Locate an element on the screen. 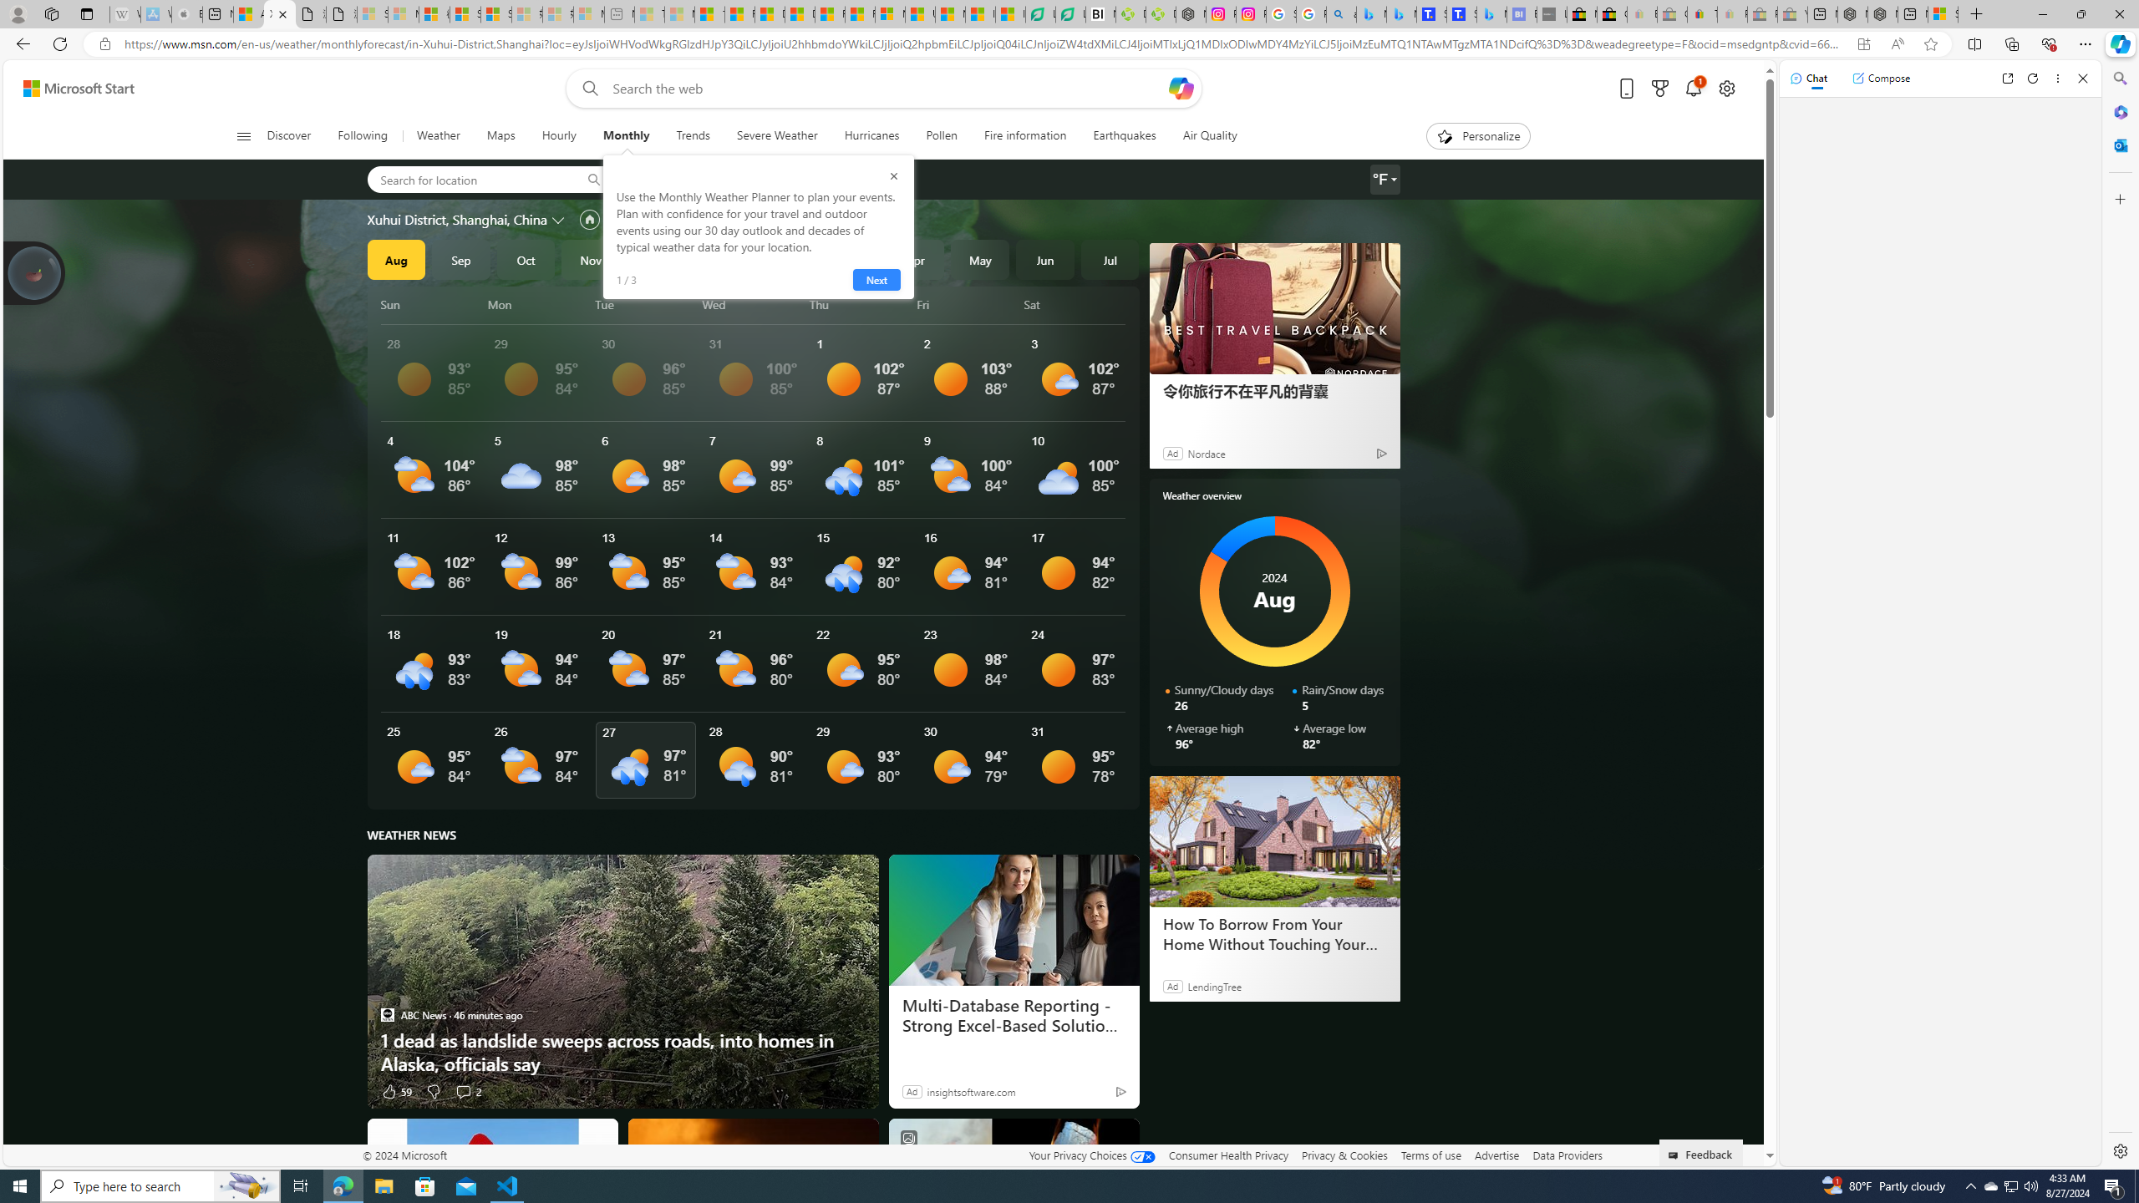 Image resolution: width=2139 pixels, height=1203 pixels. Hurricanes is located at coordinates (871, 136).